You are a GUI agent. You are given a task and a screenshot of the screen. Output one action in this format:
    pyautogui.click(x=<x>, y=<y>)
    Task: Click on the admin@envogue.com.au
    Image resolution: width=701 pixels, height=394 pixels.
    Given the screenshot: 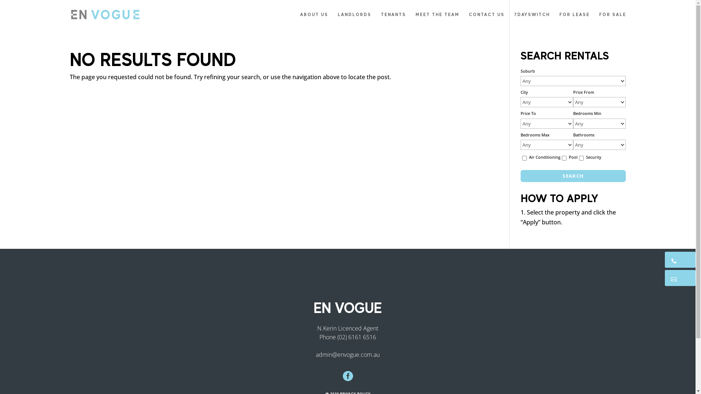 What is the action you would take?
    pyautogui.click(x=348, y=354)
    